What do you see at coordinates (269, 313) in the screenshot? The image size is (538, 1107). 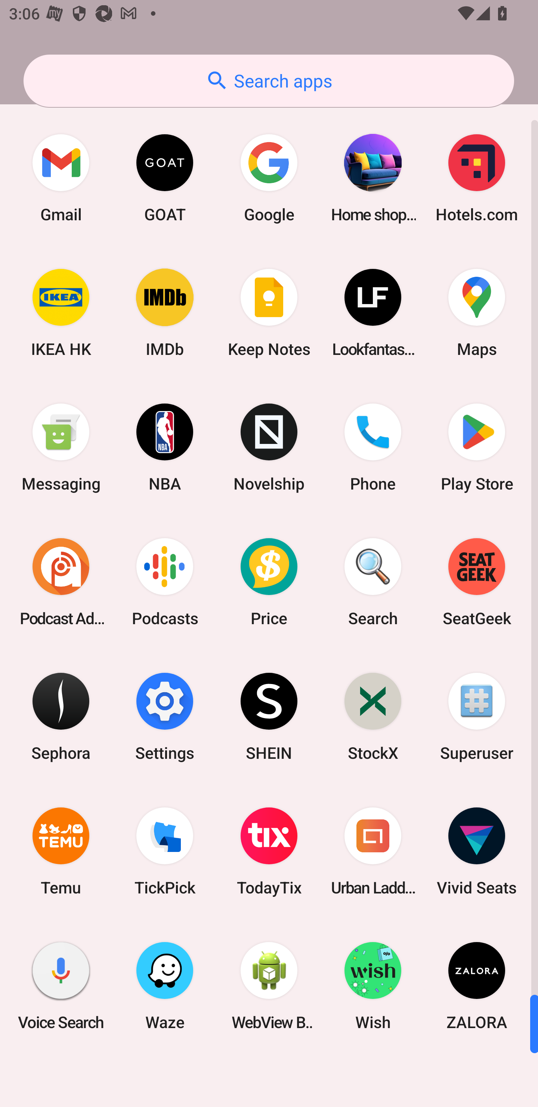 I see `Keep Notes` at bounding box center [269, 313].